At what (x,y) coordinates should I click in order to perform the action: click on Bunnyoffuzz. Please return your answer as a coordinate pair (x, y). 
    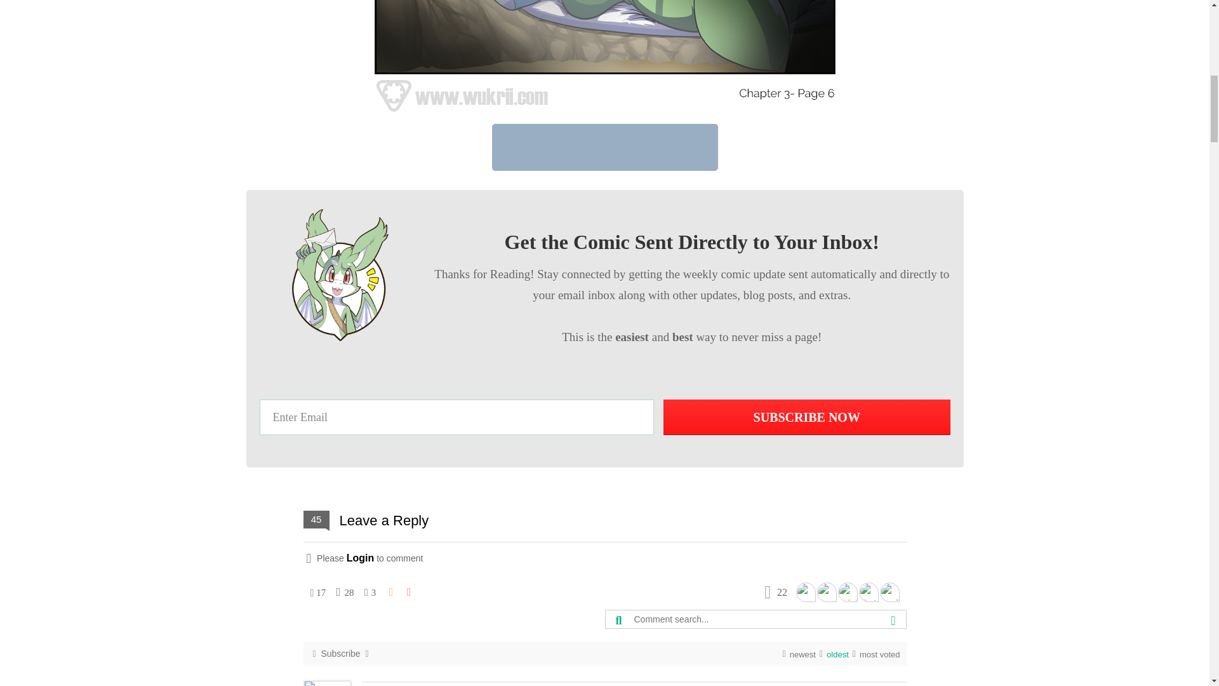
    Looking at the image, I should click on (827, 592).